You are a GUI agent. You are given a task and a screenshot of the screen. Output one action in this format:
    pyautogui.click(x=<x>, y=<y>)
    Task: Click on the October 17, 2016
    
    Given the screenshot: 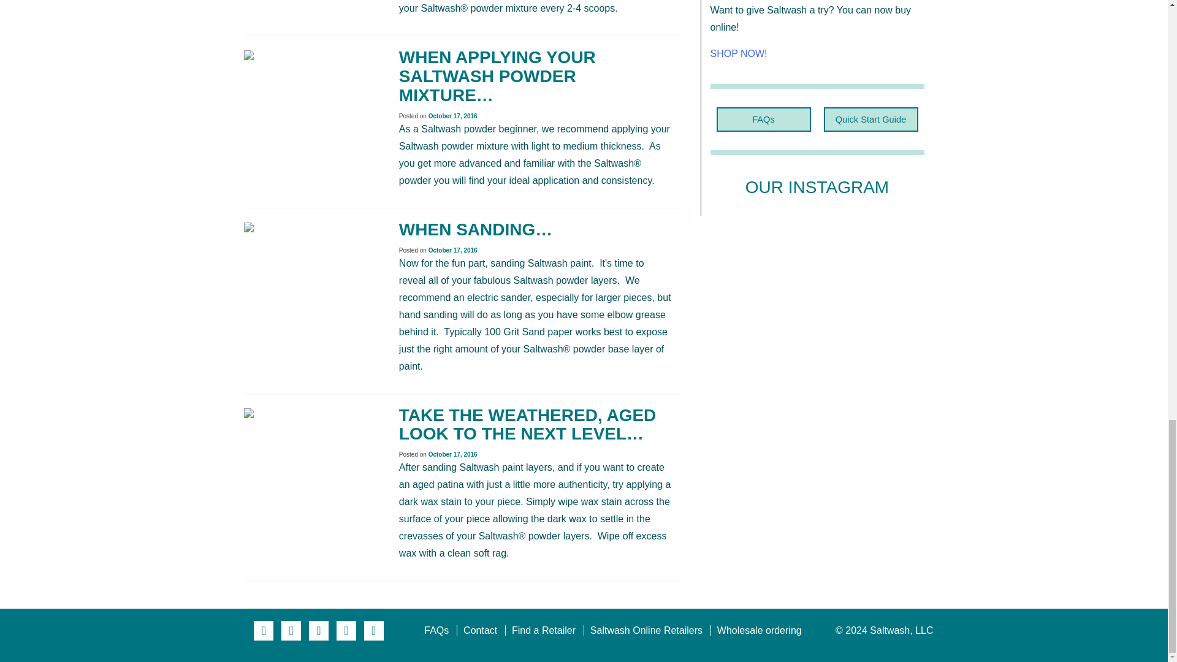 What is the action you would take?
    pyautogui.click(x=452, y=116)
    